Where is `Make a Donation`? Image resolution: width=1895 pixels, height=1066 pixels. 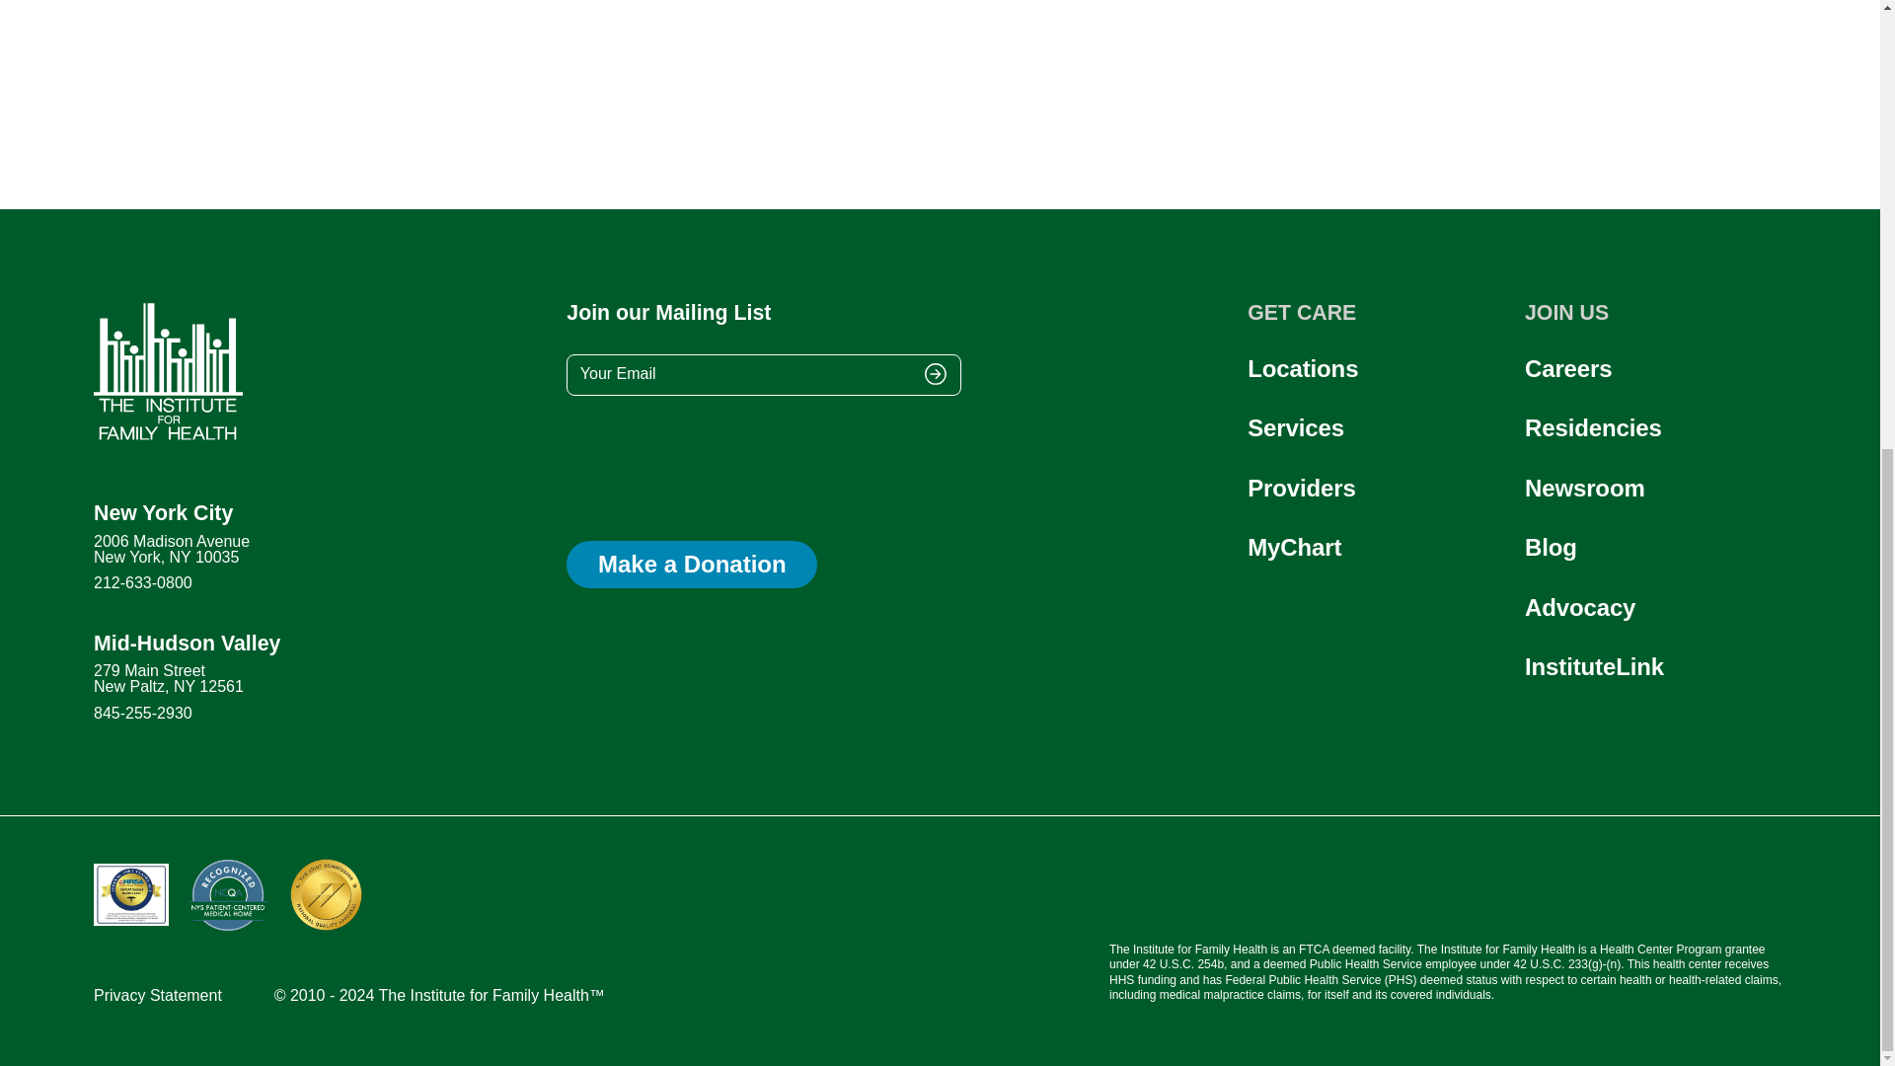
Make a Donation is located at coordinates (691, 565).